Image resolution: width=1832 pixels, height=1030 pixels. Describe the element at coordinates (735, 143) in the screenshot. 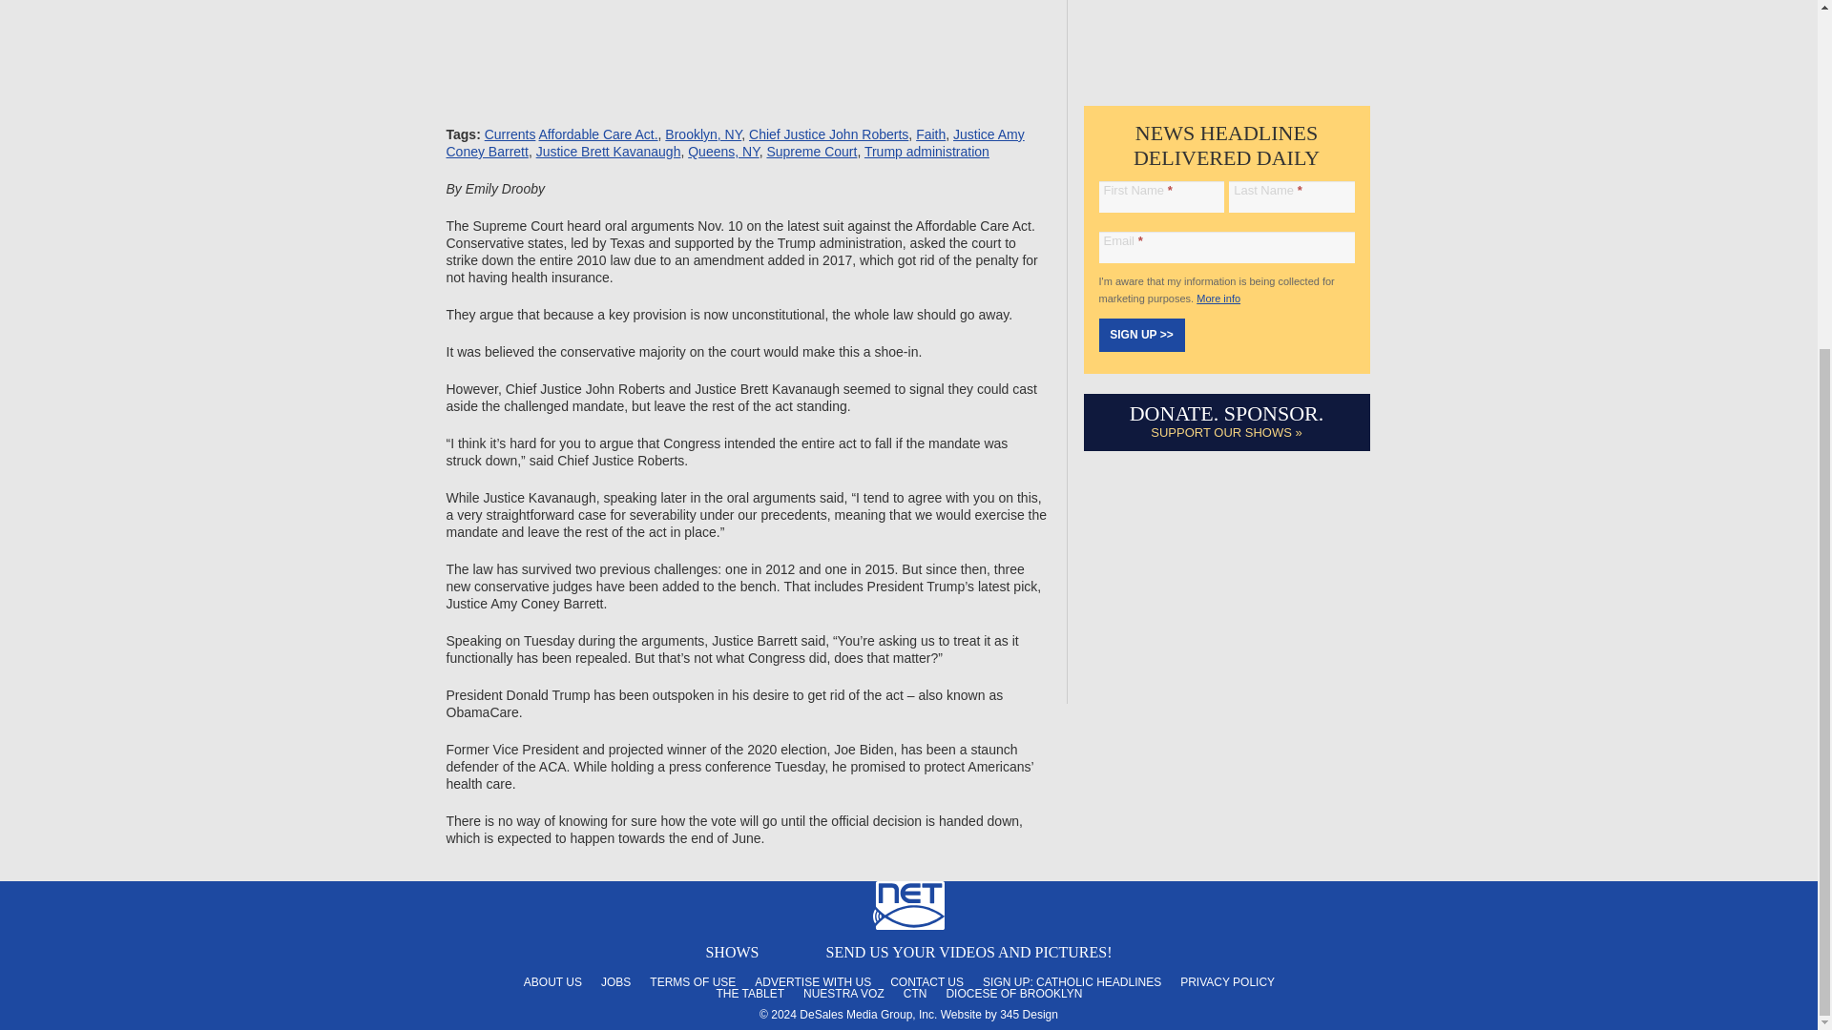

I see `Justice Amy Coney Barrett` at that location.